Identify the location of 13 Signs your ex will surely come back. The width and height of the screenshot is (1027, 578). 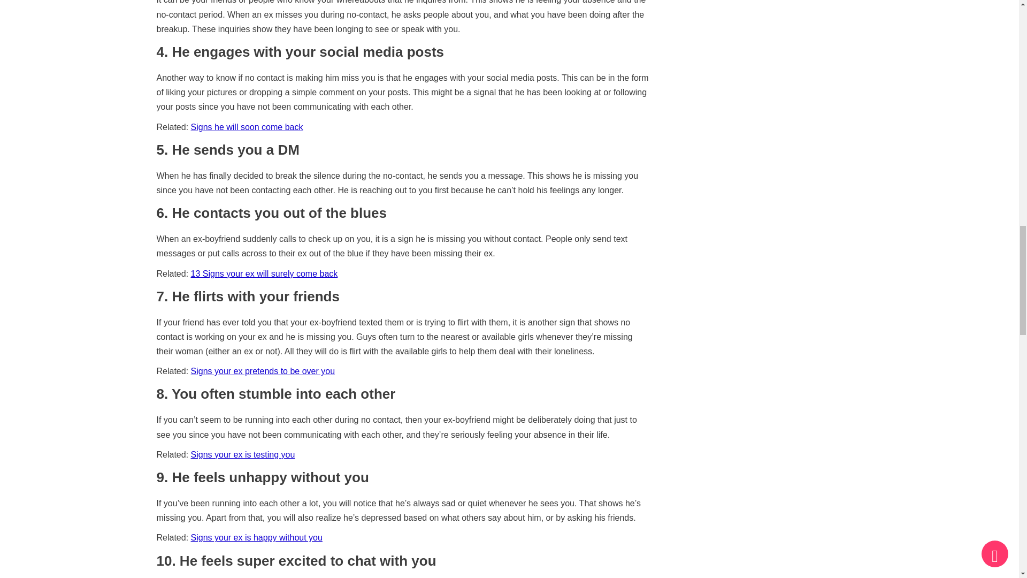
(264, 273).